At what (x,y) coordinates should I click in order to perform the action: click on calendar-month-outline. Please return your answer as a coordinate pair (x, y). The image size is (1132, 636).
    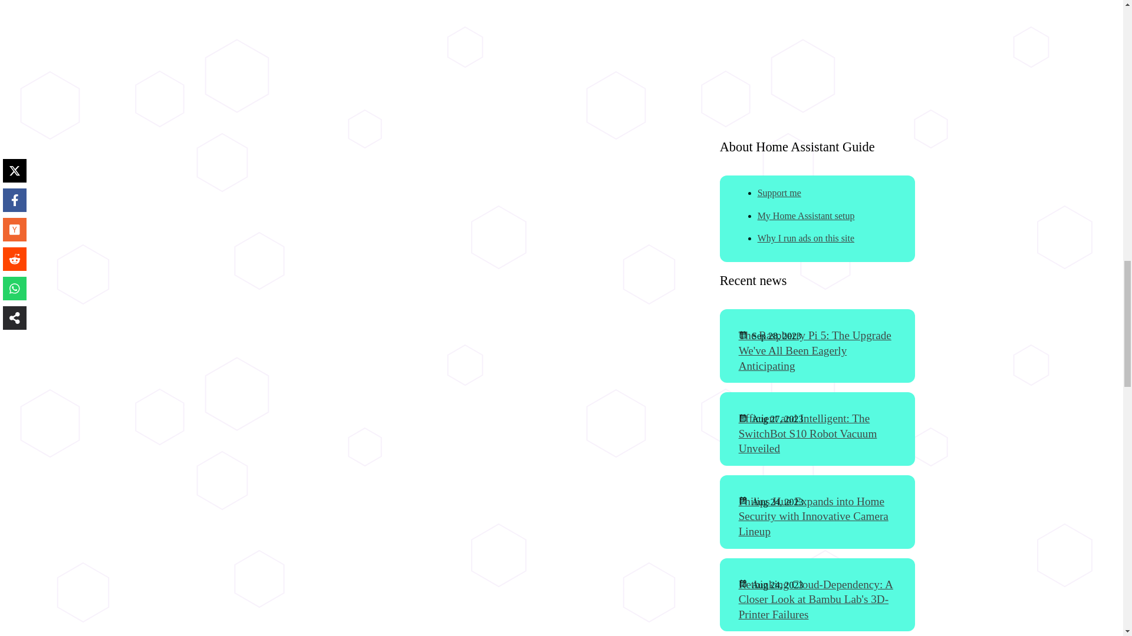
    Looking at the image, I should click on (745, 583).